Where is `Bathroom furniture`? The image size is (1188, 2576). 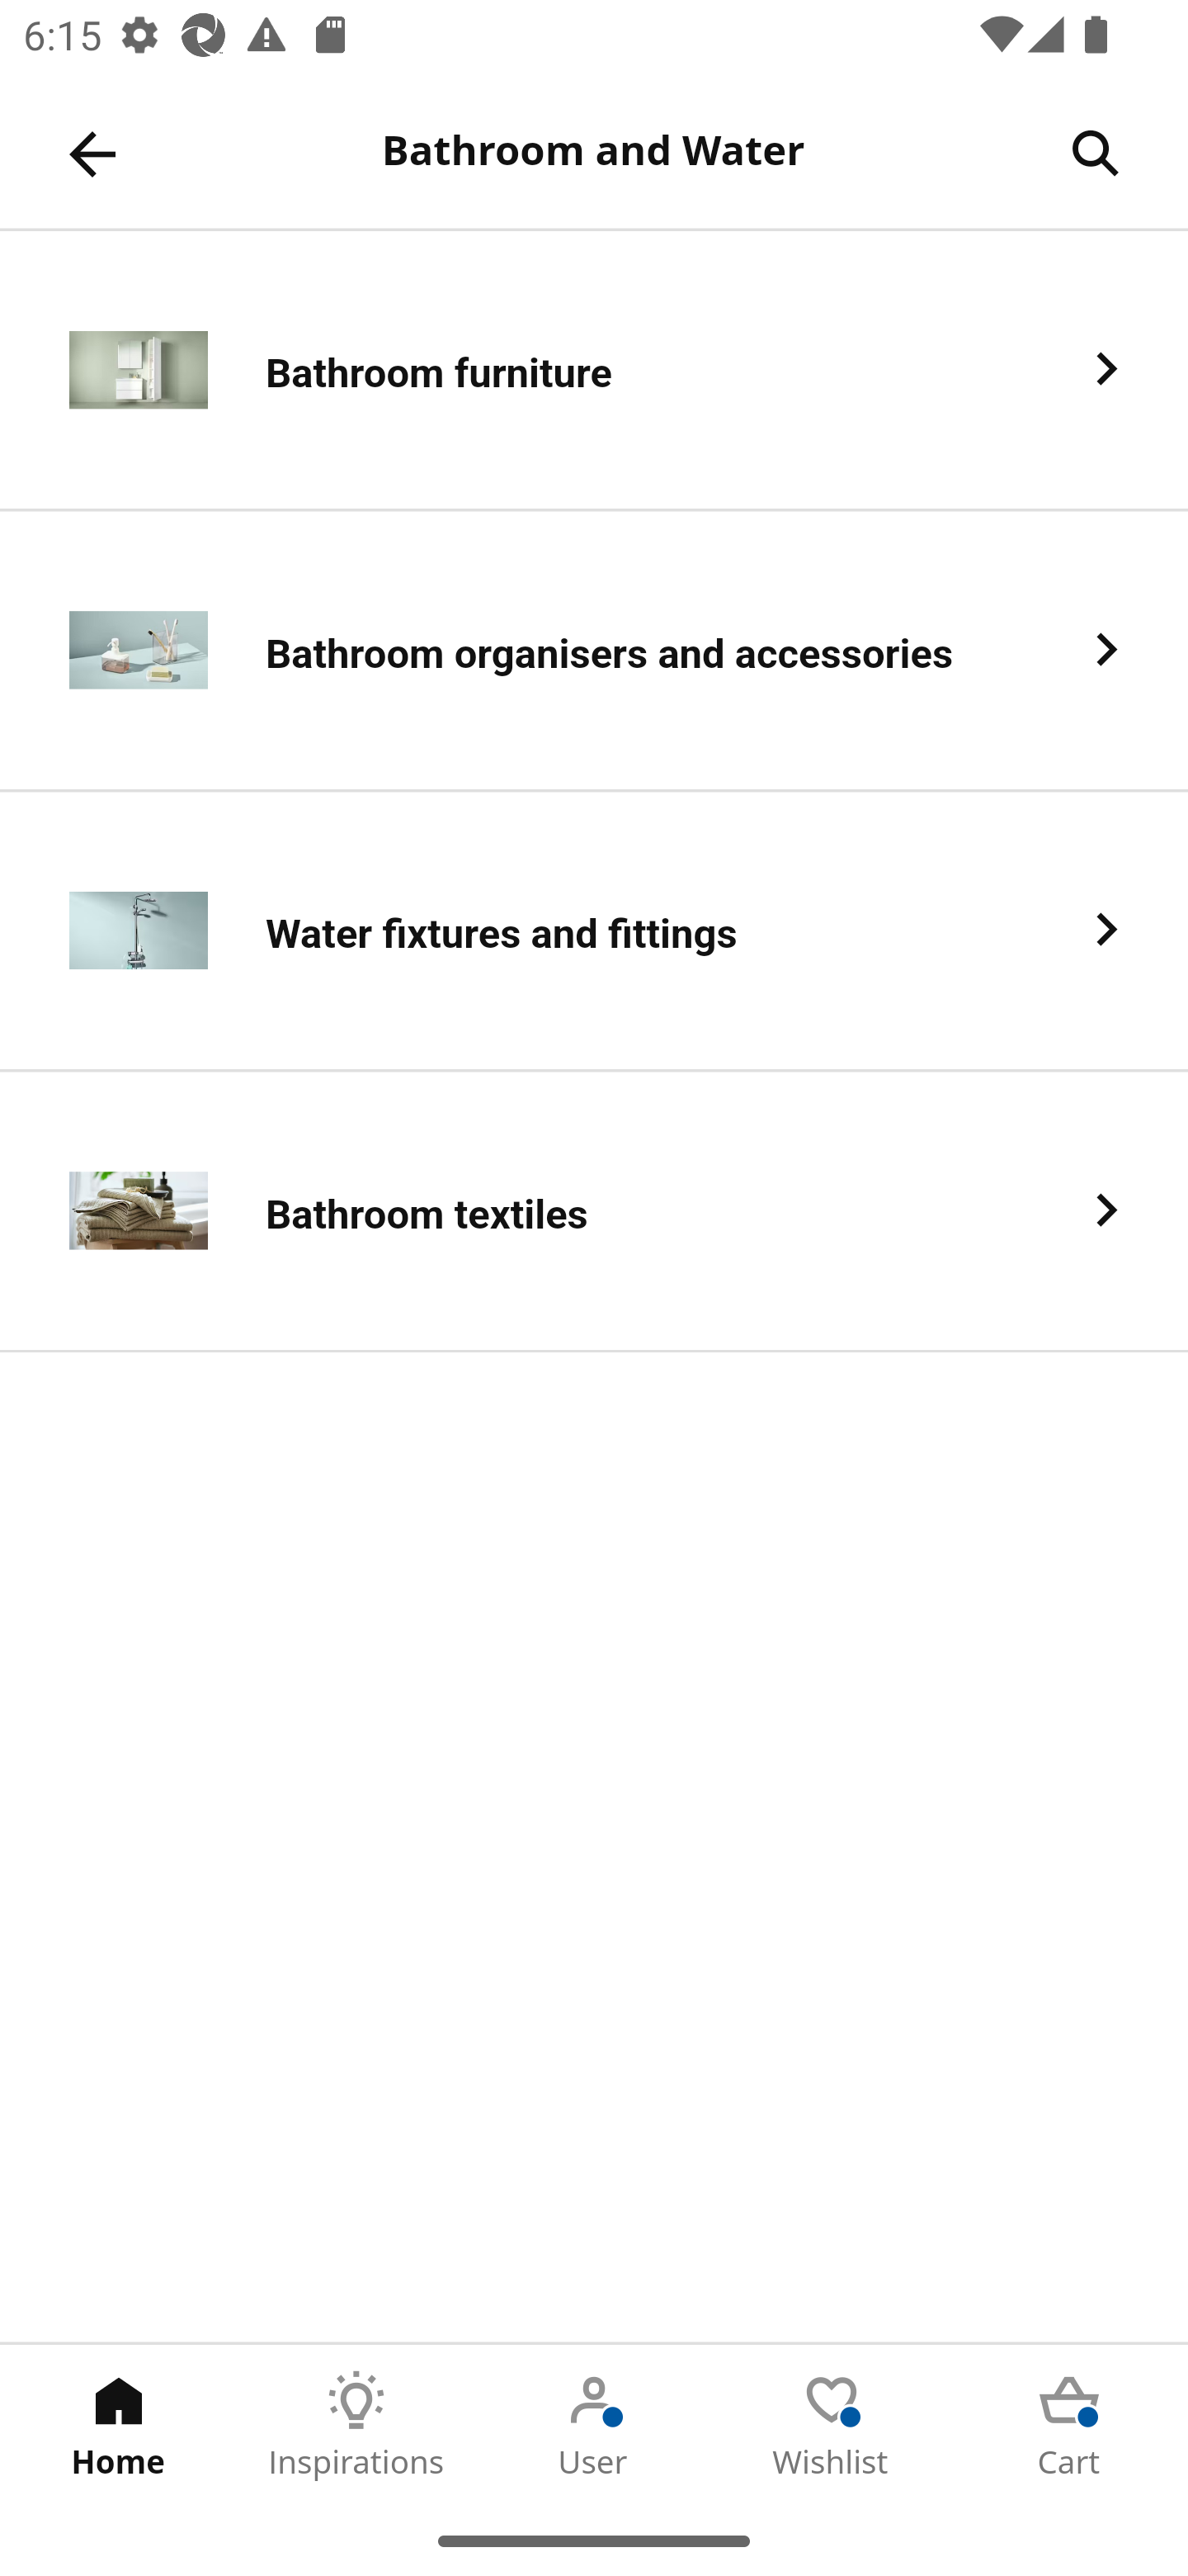 Bathroom furniture is located at coordinates (594, 372).